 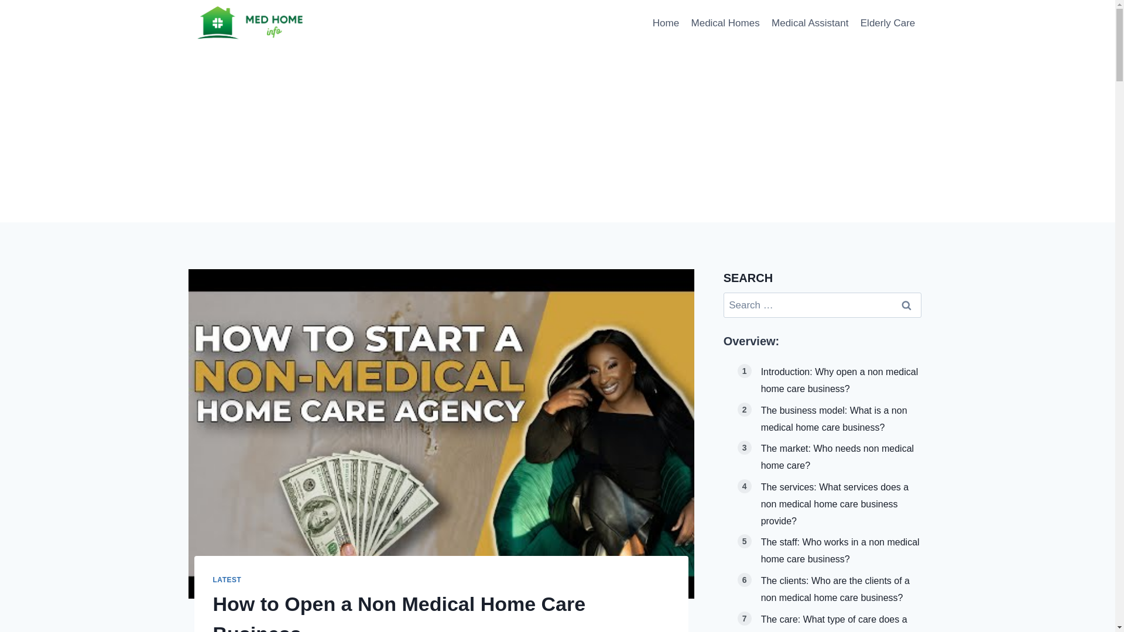 What do you see at coordinates (907, 305) in the screenshot?
I see `Search` at bounding box center [907, 305].